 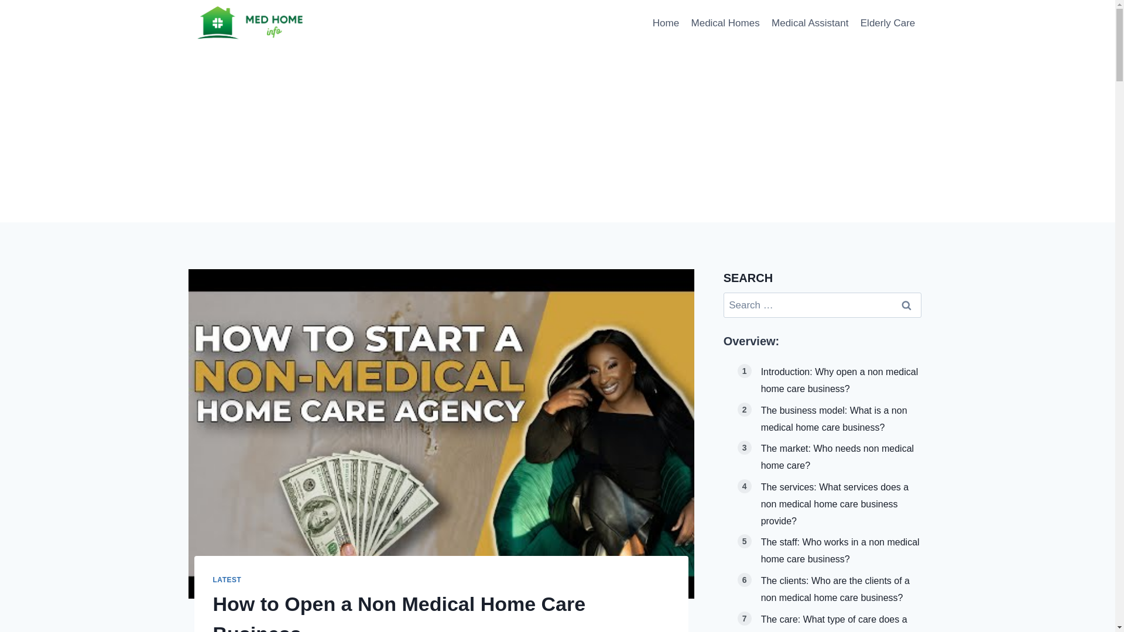 What do you see at coordinates (907, 305) in the screenshot?
I see `Search` at bounding box center [907, 305].